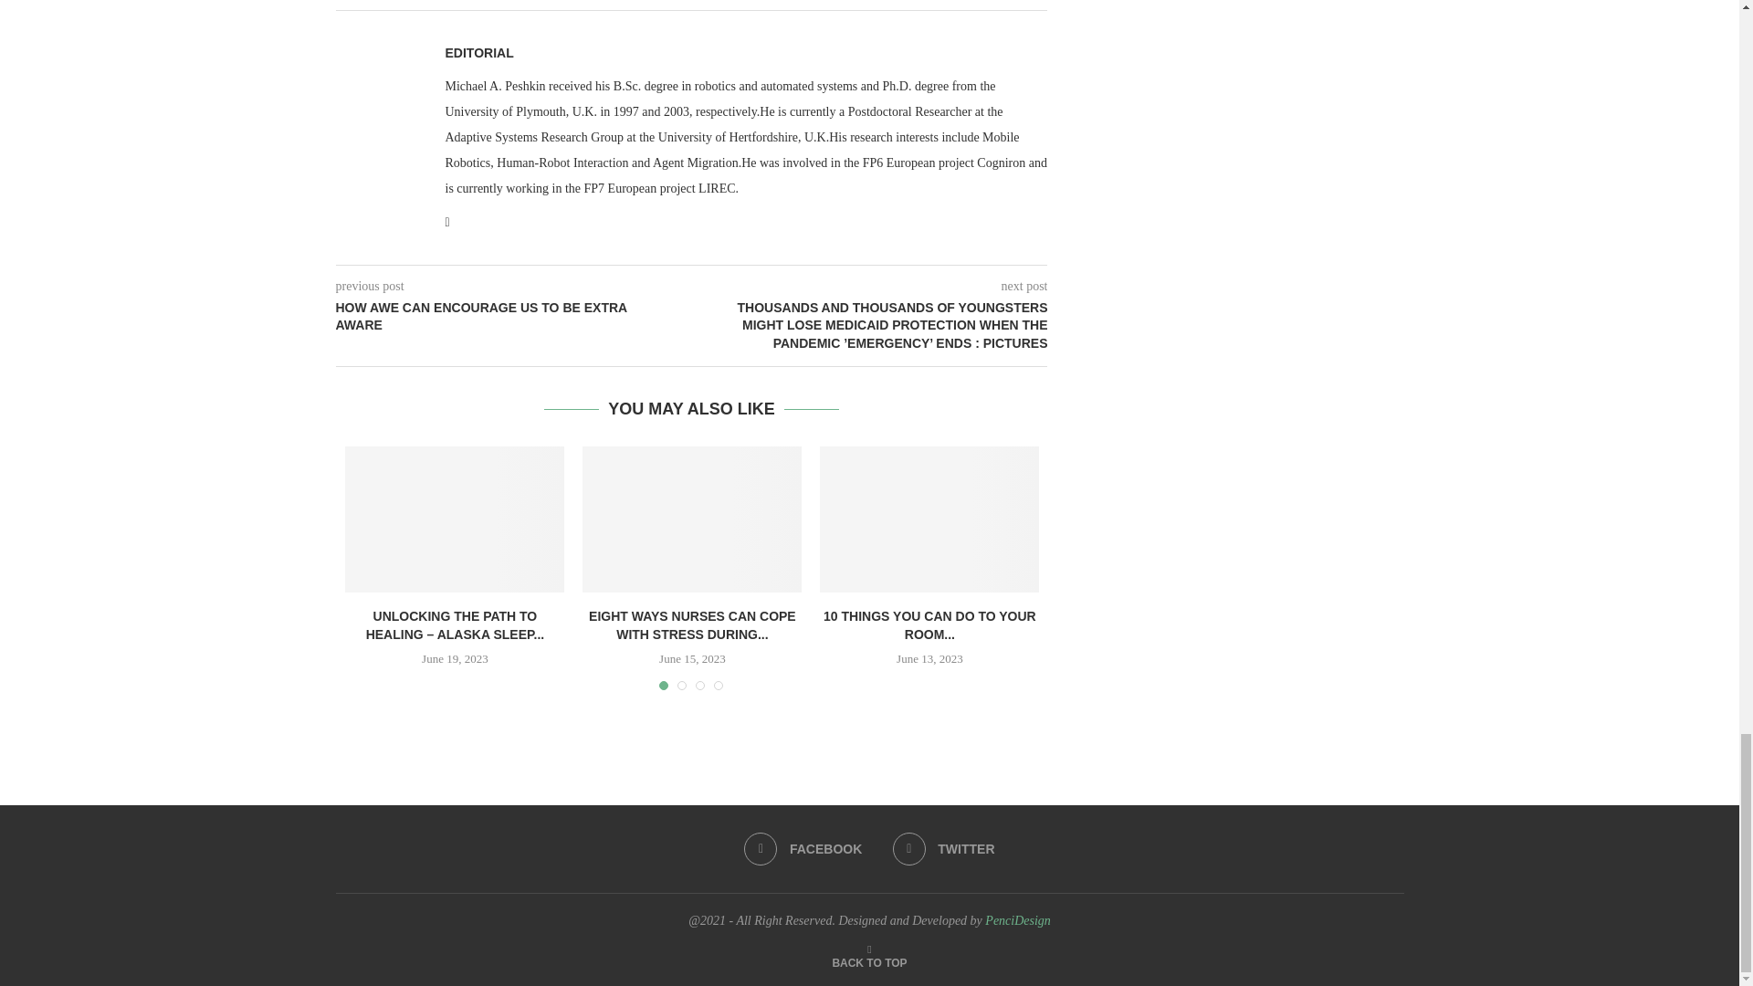 This screenshot has height=986, width=1753. I want to click on HOW AWE CAN ENCOURAGE US TO BE EXTRA AWARE, so click(514, 318).